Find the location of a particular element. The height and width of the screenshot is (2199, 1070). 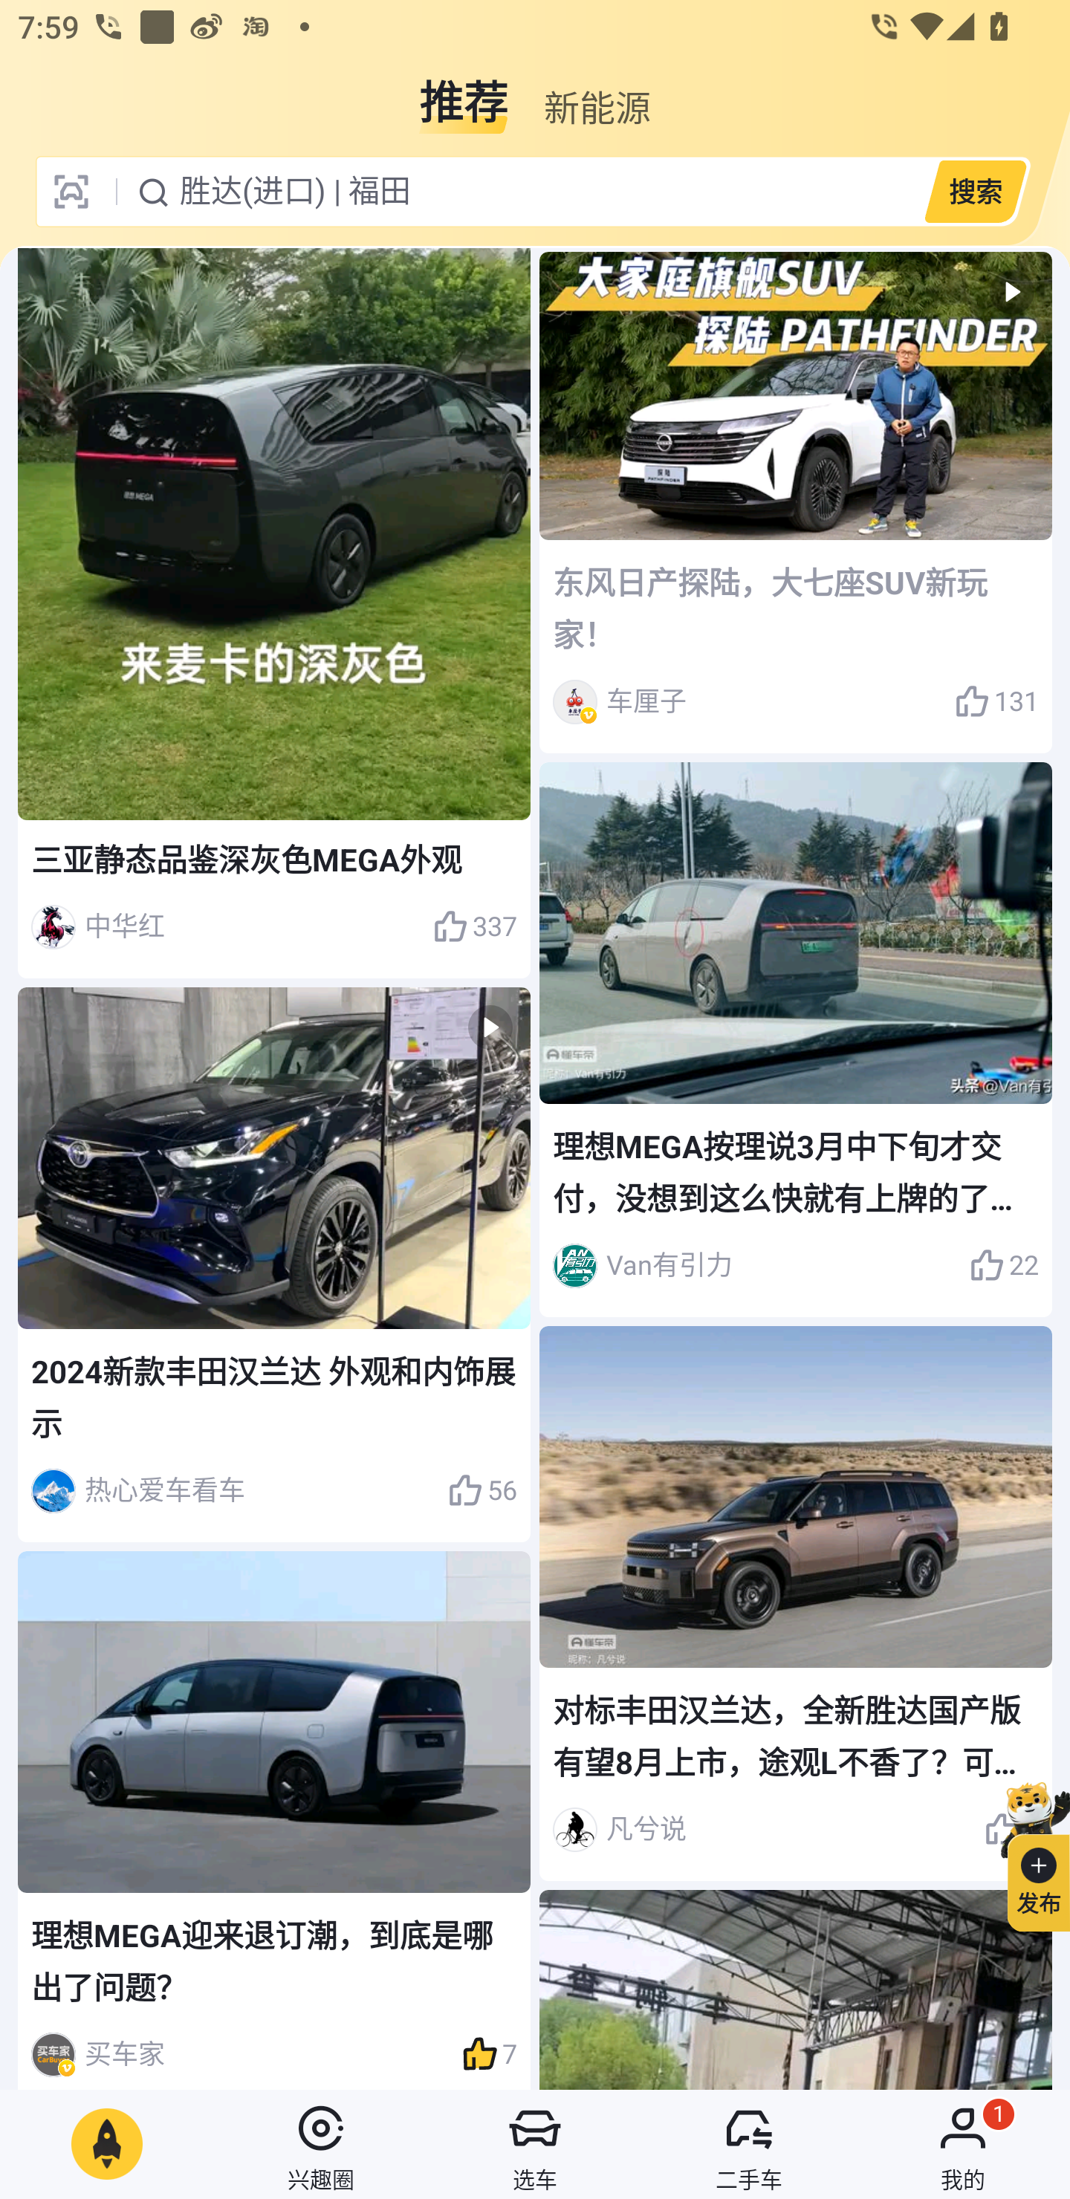

 我的 is located at coordinates (963, 2144).